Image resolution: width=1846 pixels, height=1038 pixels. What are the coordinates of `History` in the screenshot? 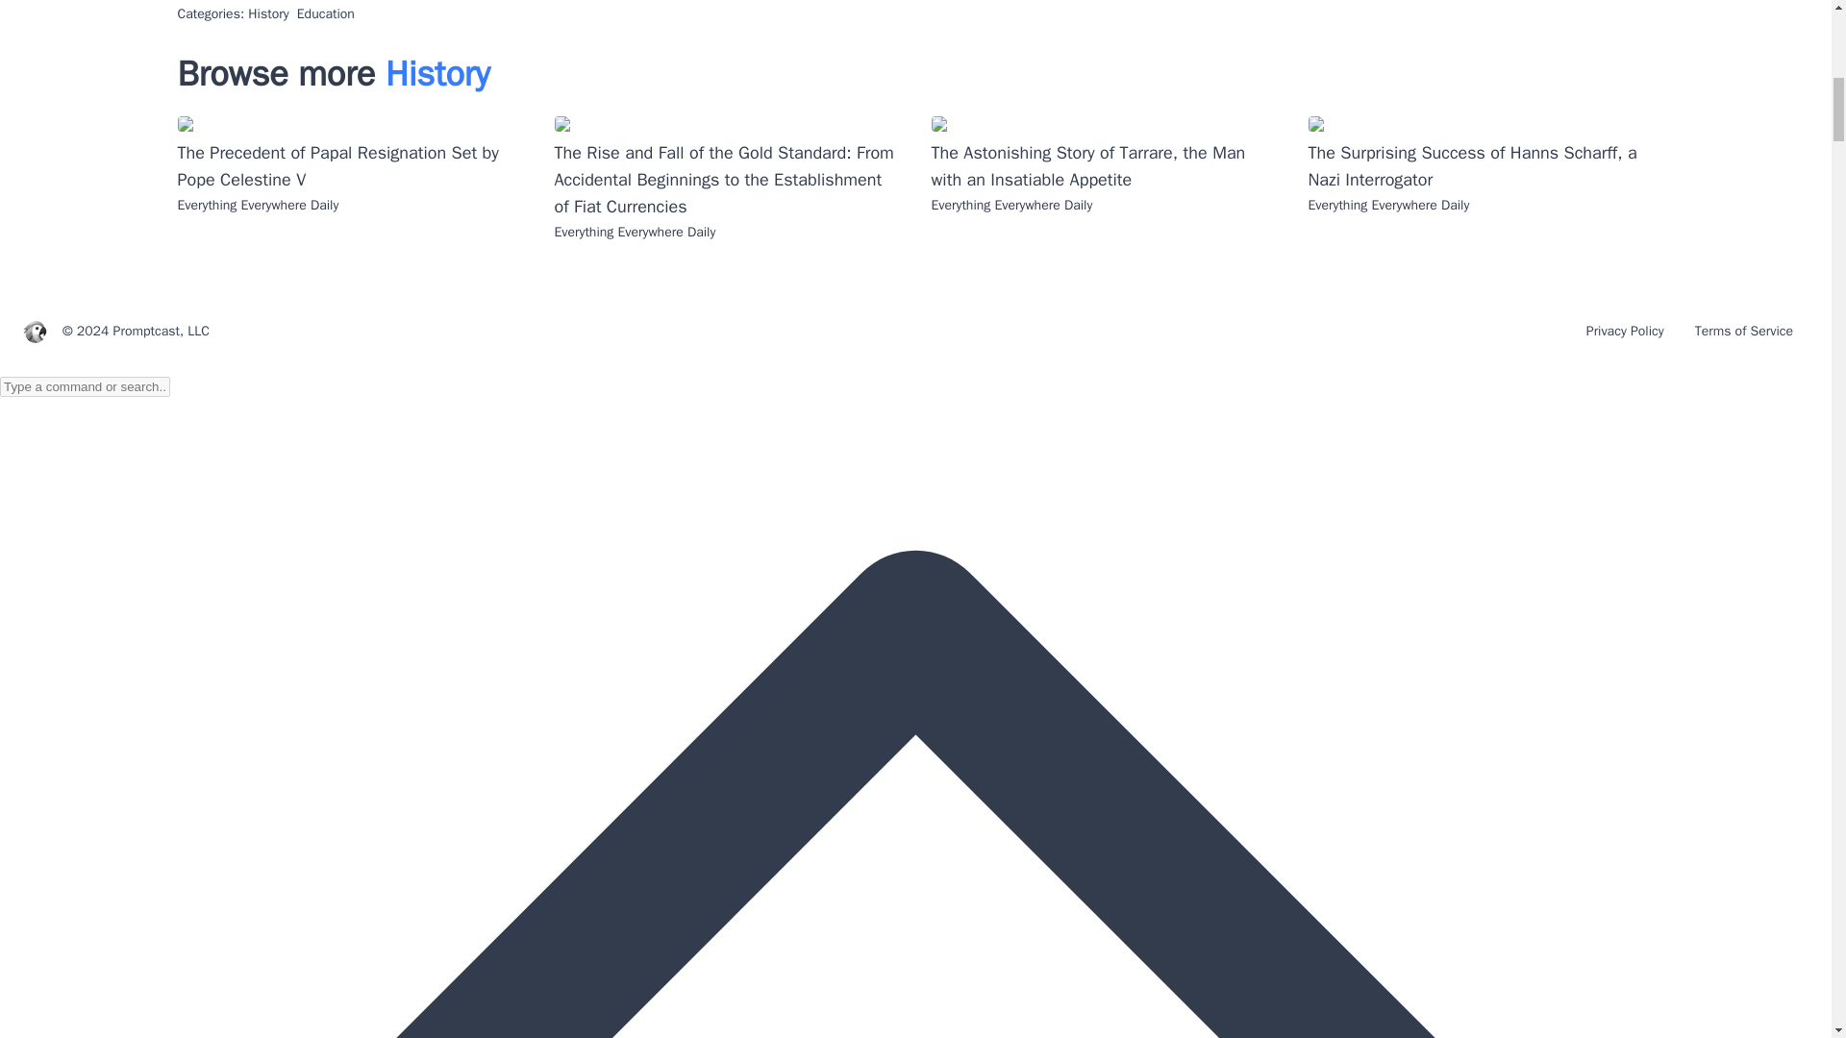 It's located at (438, 74).